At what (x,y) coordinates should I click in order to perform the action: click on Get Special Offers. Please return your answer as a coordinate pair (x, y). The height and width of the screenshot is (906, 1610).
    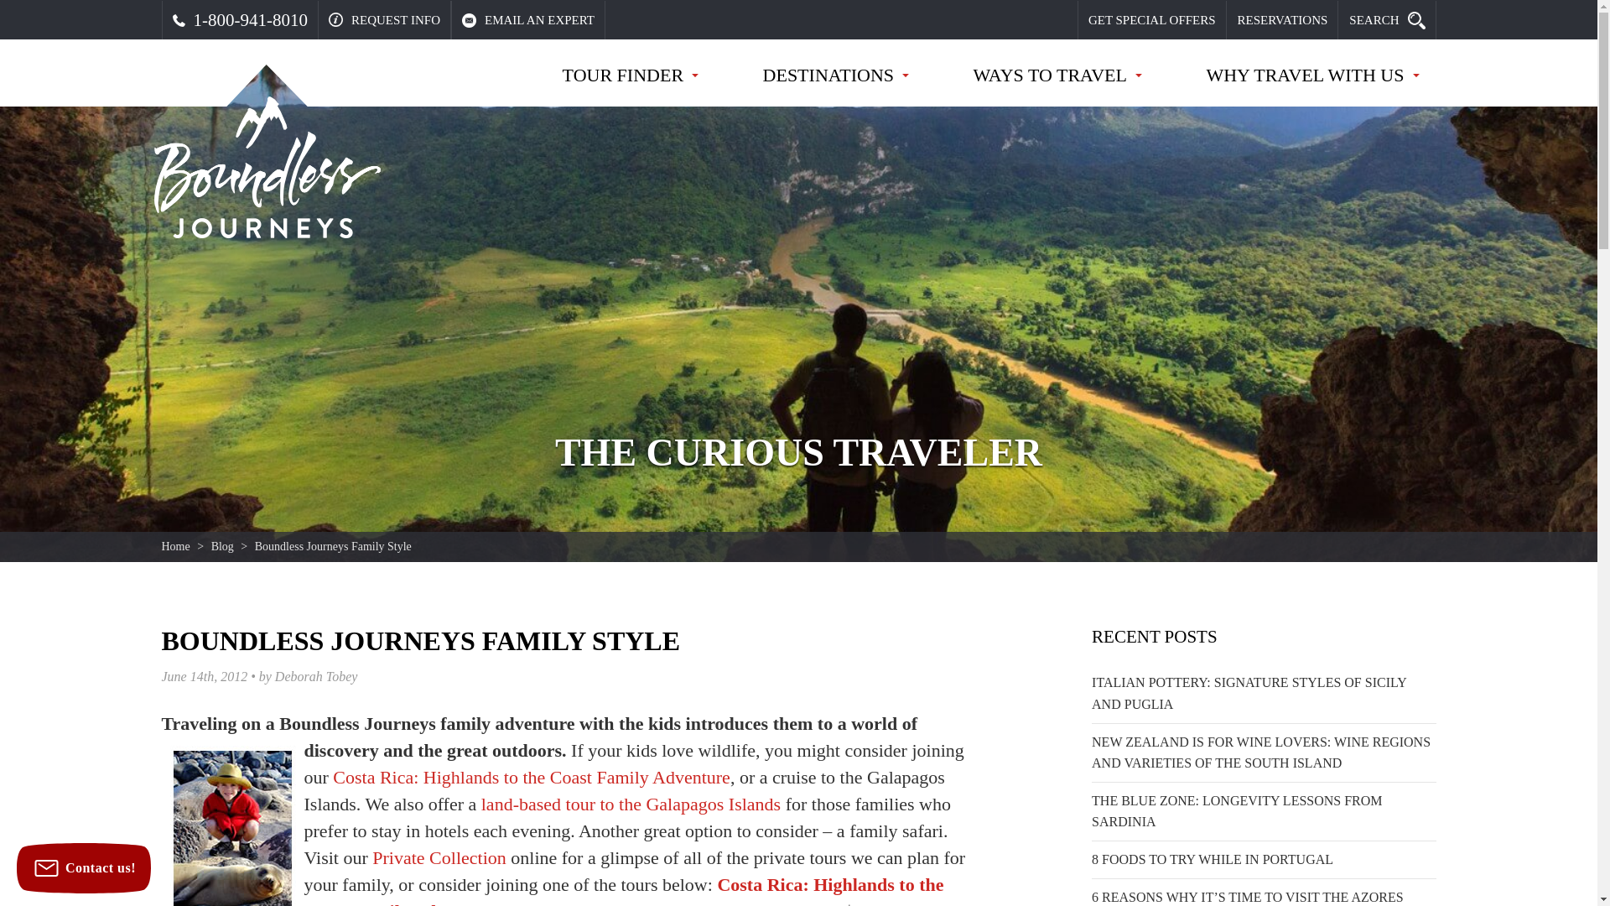
    Looking at the image, I should click on (1152, 20).